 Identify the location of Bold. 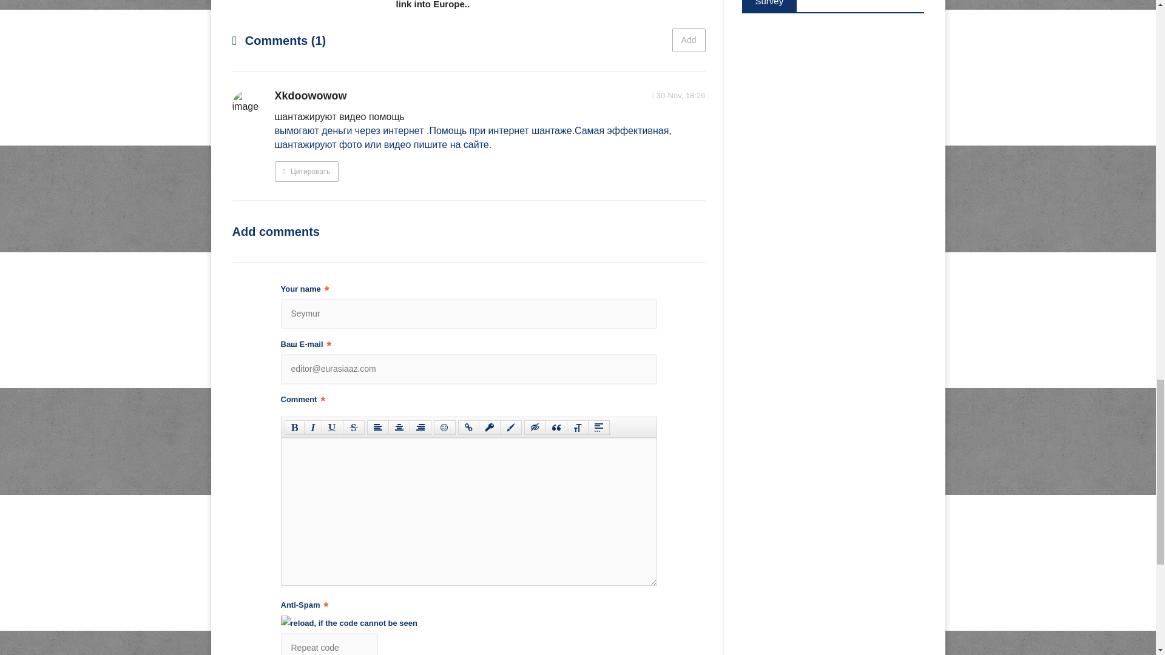
(294, 428).